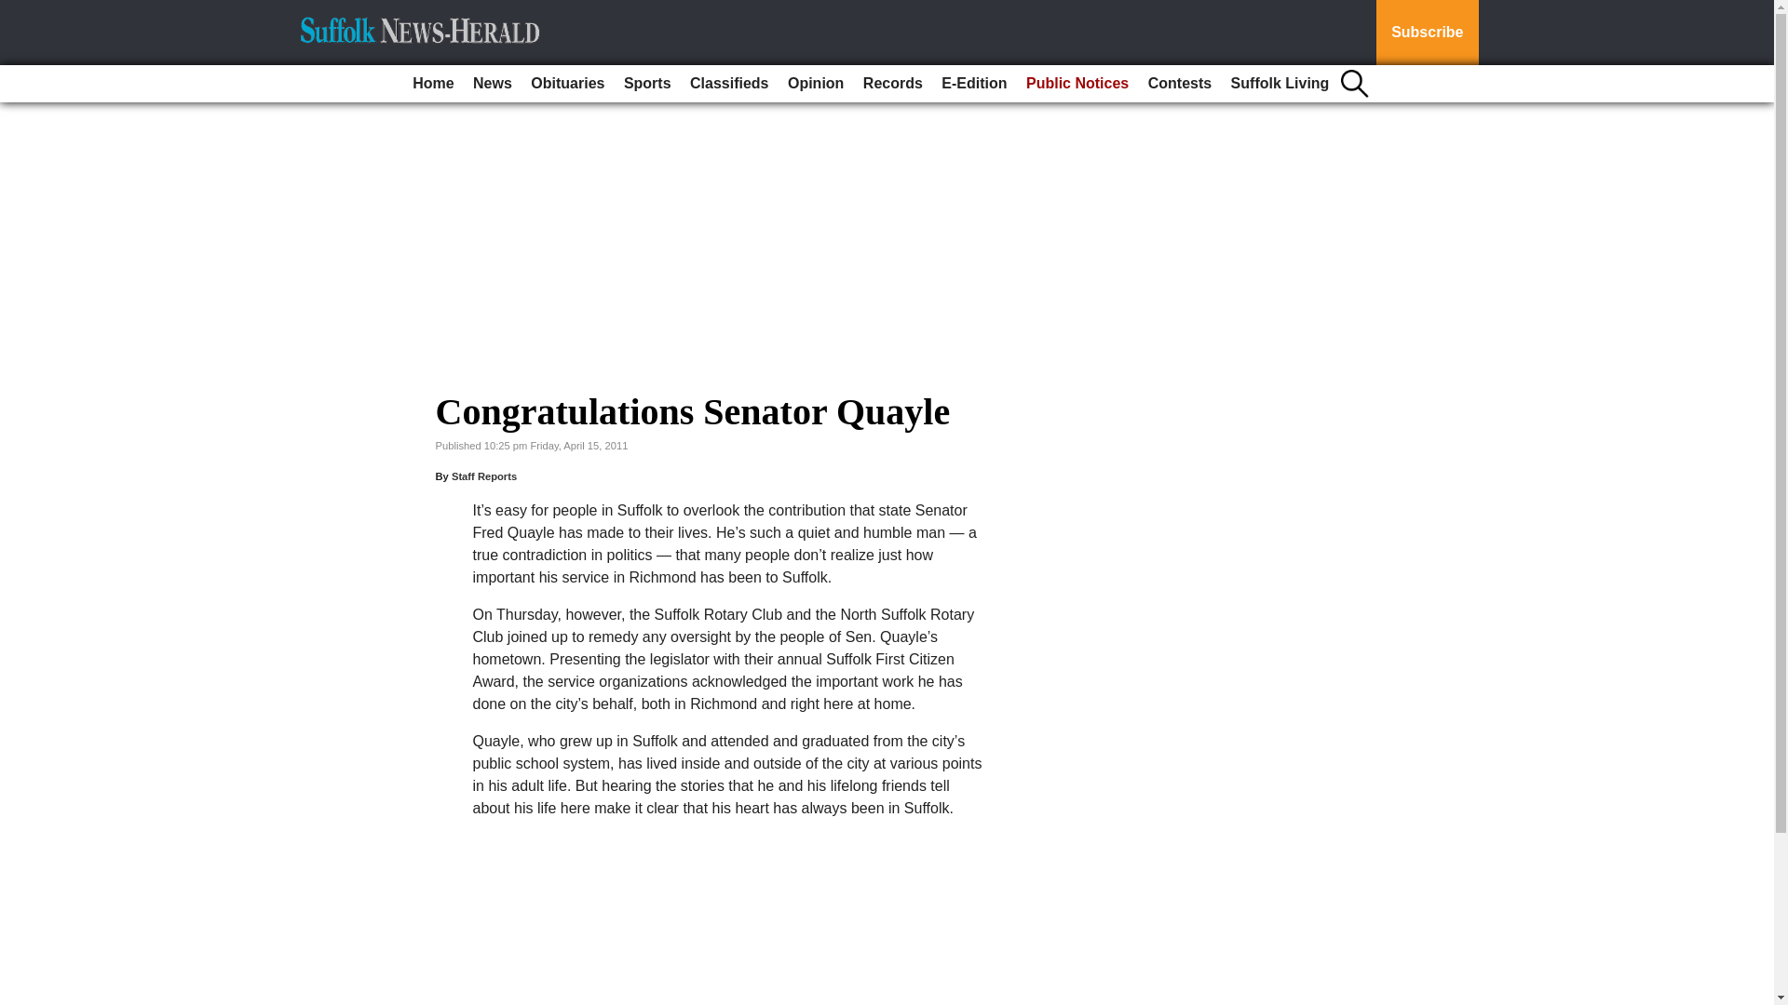 The height and width of the screenshot is (1005, 1788). I want to click on Obituaries, so click(567, 84).